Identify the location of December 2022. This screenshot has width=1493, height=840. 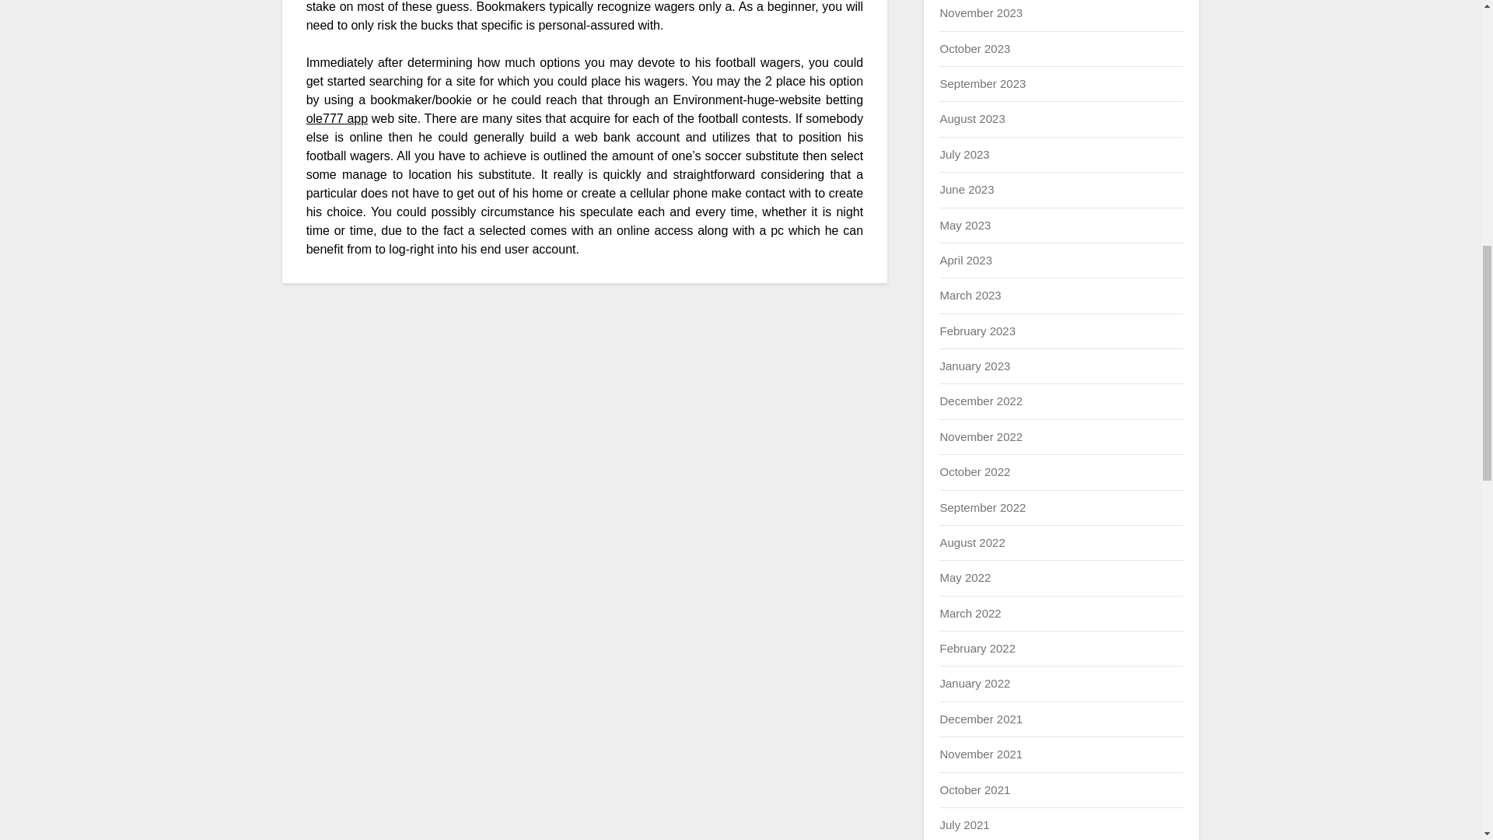
(981, 400).